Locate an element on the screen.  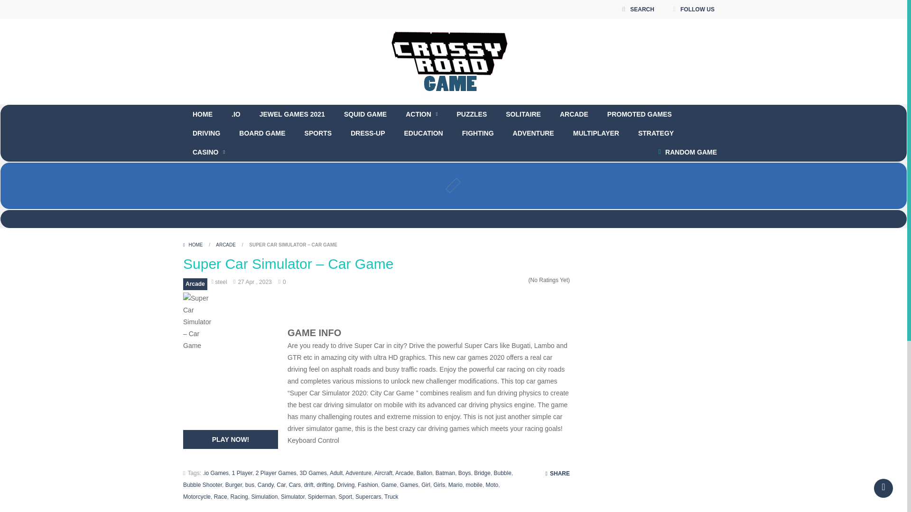
FOLLOW US is located at coordinates (694, 9).